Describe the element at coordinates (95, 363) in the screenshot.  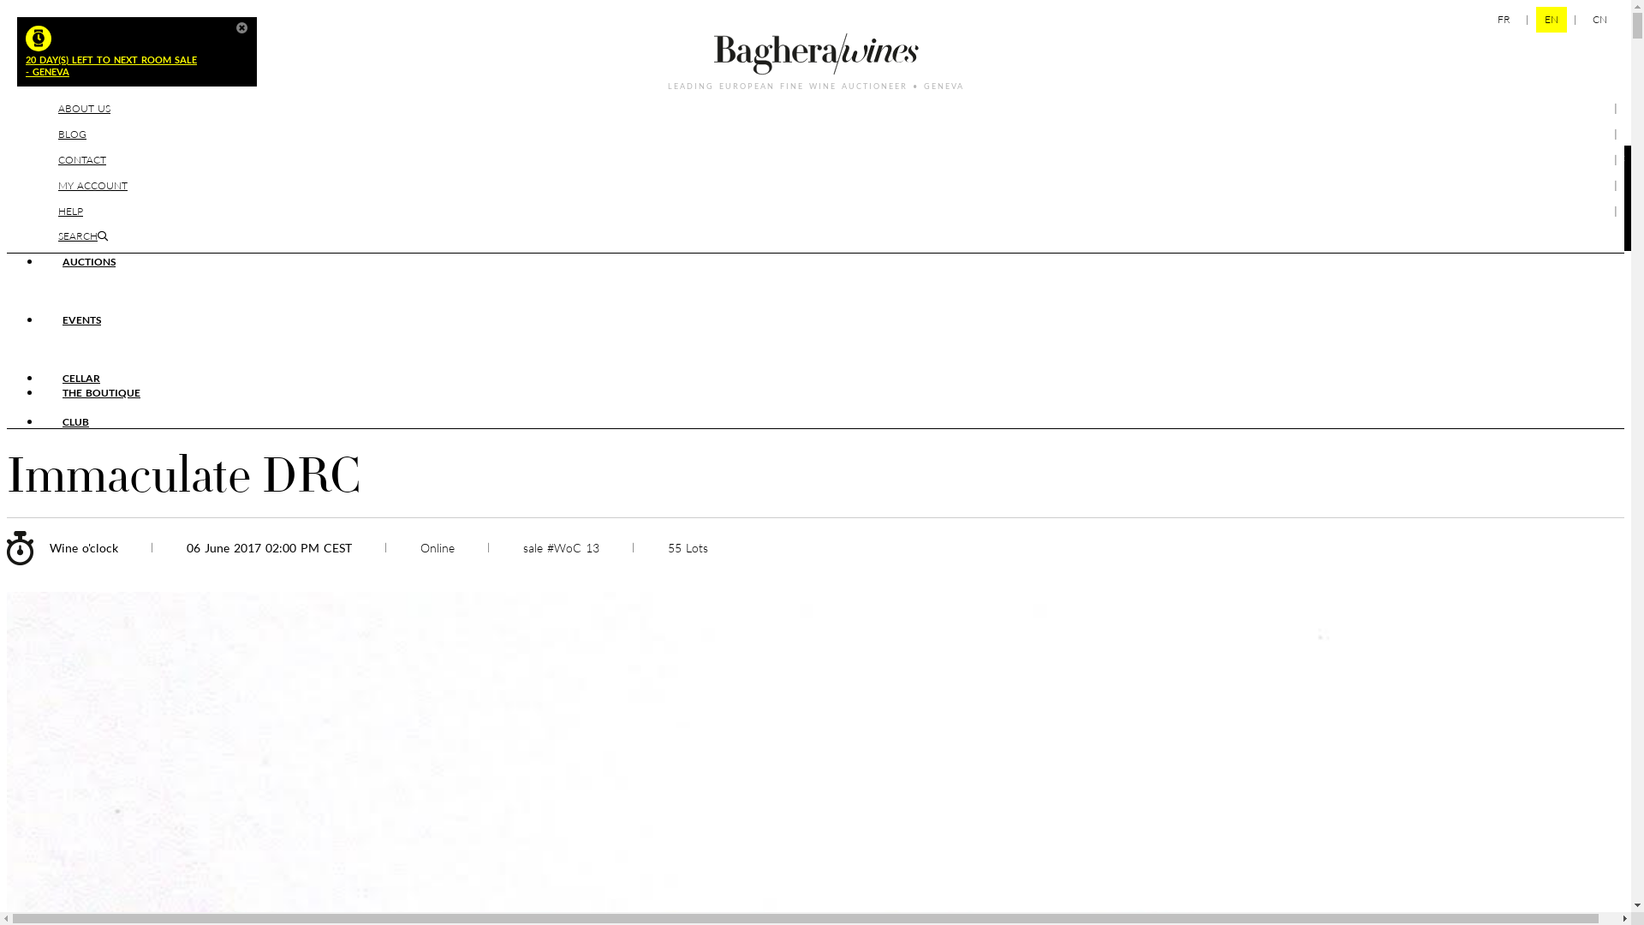
I see `OUR EVENTS` at that location.